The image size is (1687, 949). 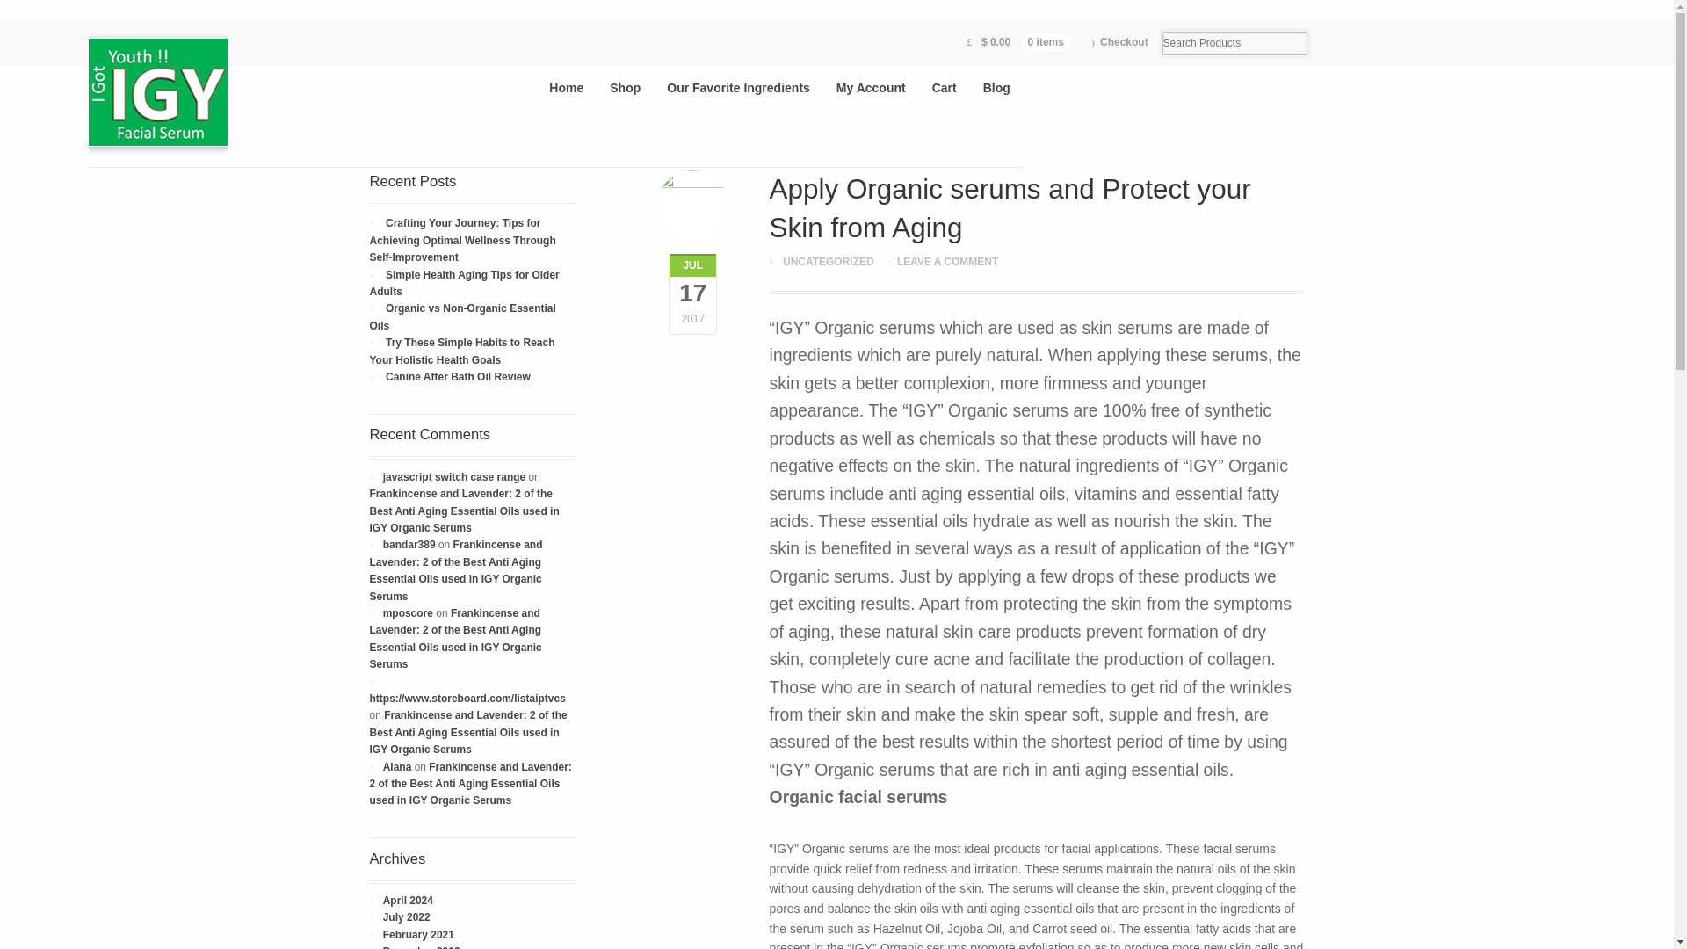 I want to click on Organic vs Non-Organic Essential Oils, so click(x=462, y=316).